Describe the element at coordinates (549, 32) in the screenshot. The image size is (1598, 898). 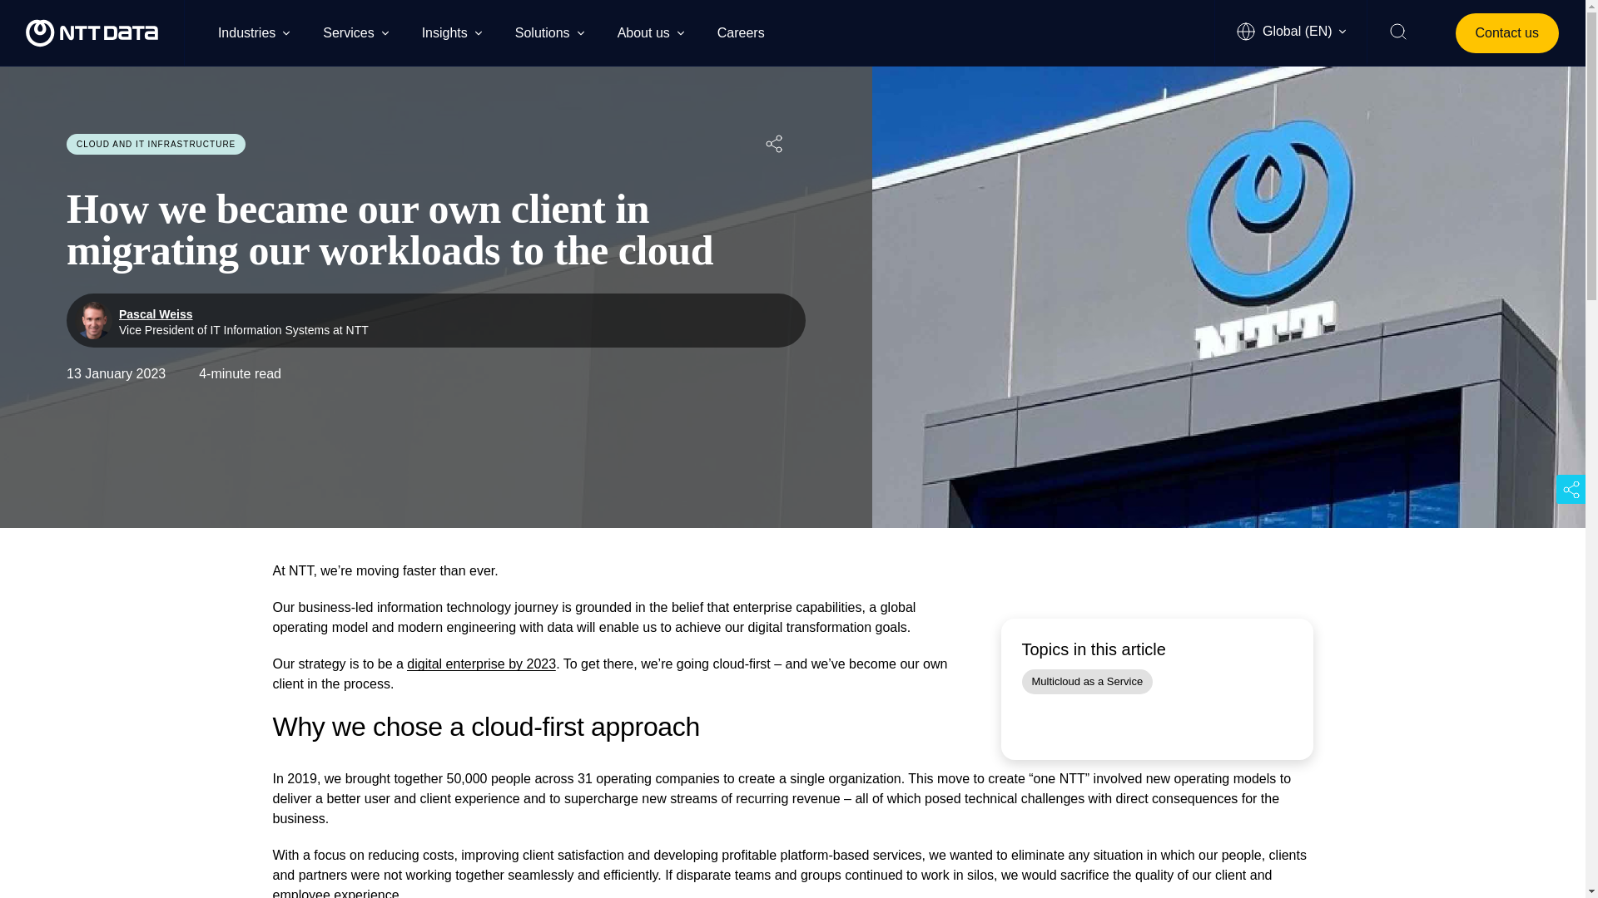
I see `digital enterprise by 2023` at that location.